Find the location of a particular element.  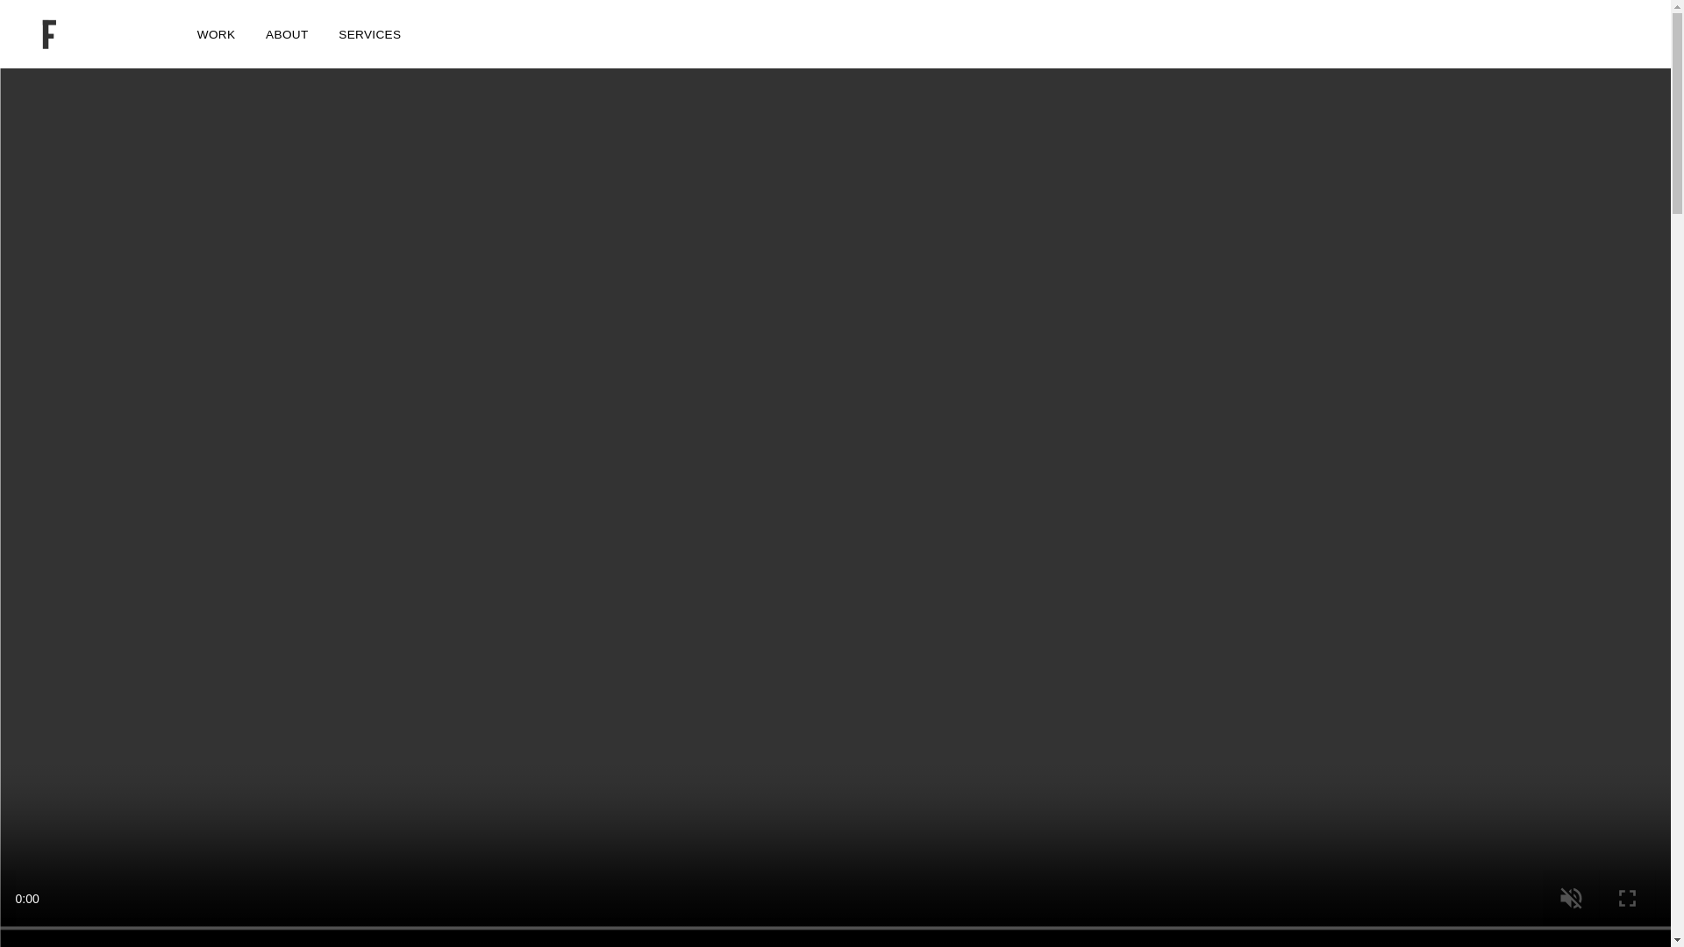

SERVICES is located at coordinates (368, 37).